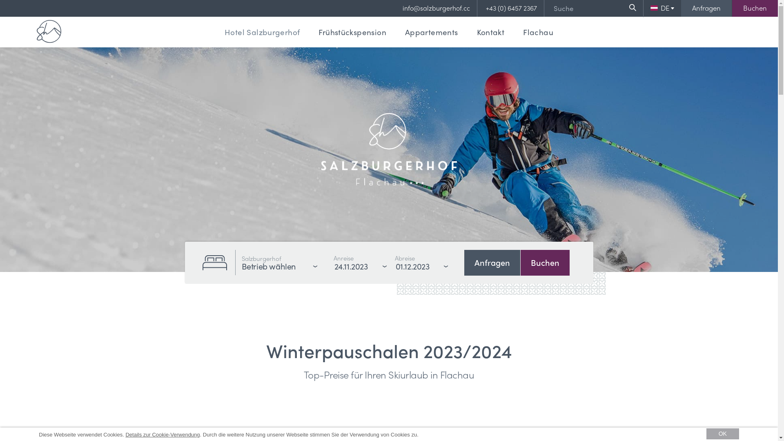 The height and width of the screenshot is (441, 784). Describe the element at coordinates (706, 8) in the screenshot. I see `Anfragen` at that location.